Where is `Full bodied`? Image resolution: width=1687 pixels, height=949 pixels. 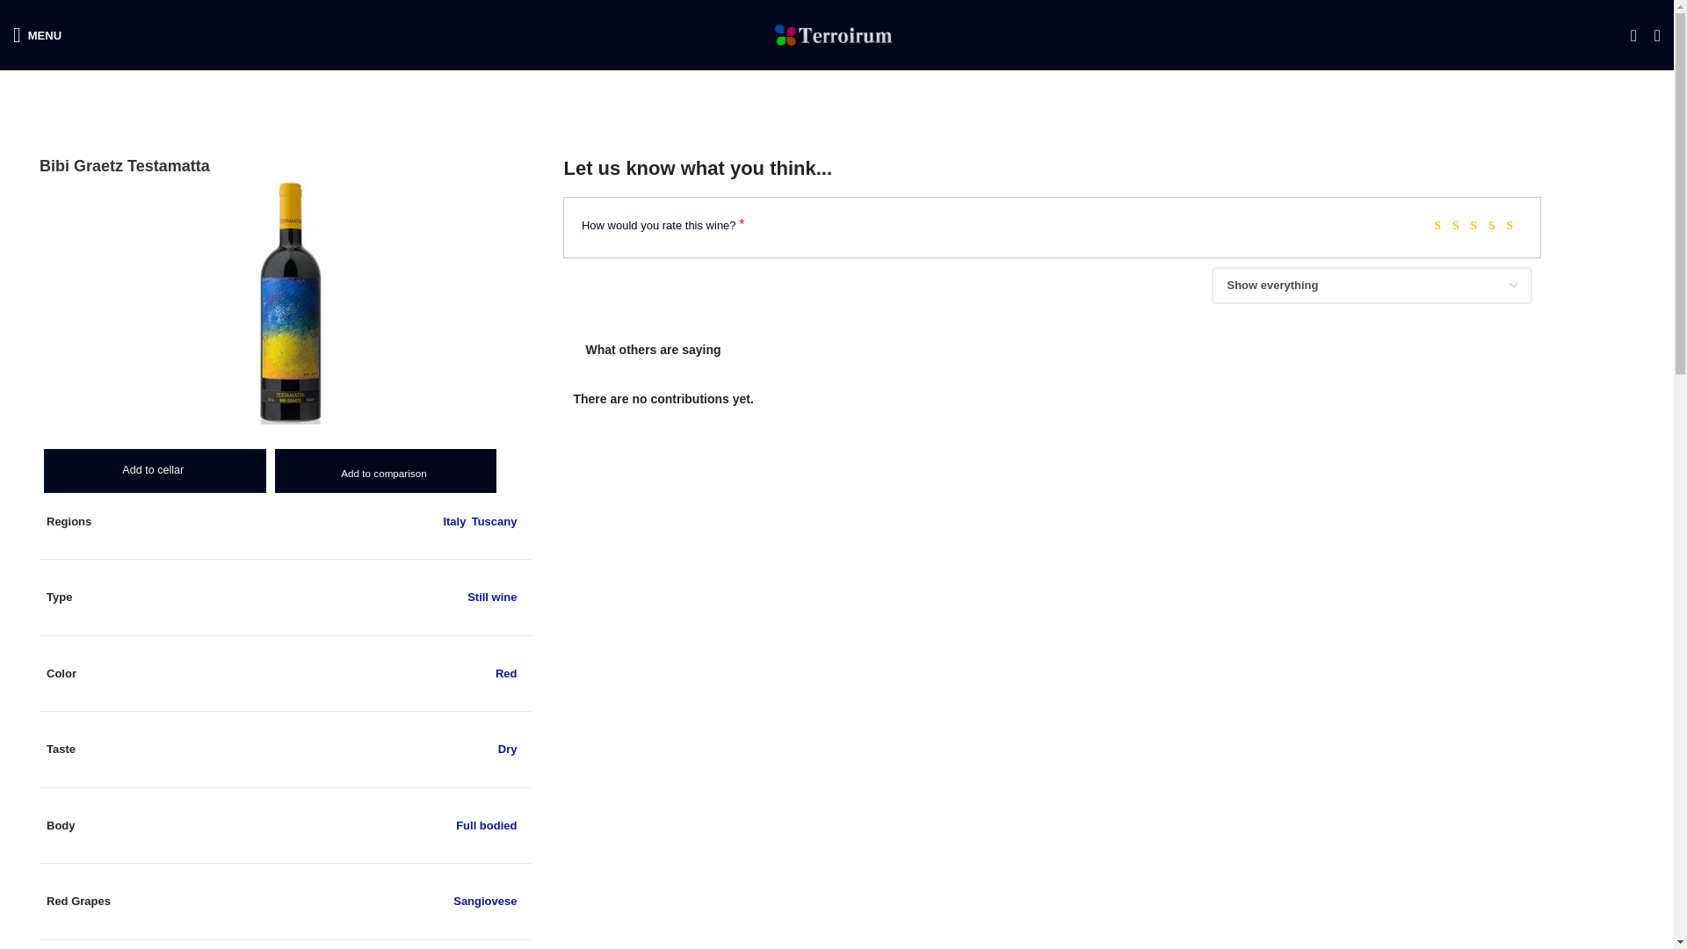 Full bodied is located at coordinates (485, 826).